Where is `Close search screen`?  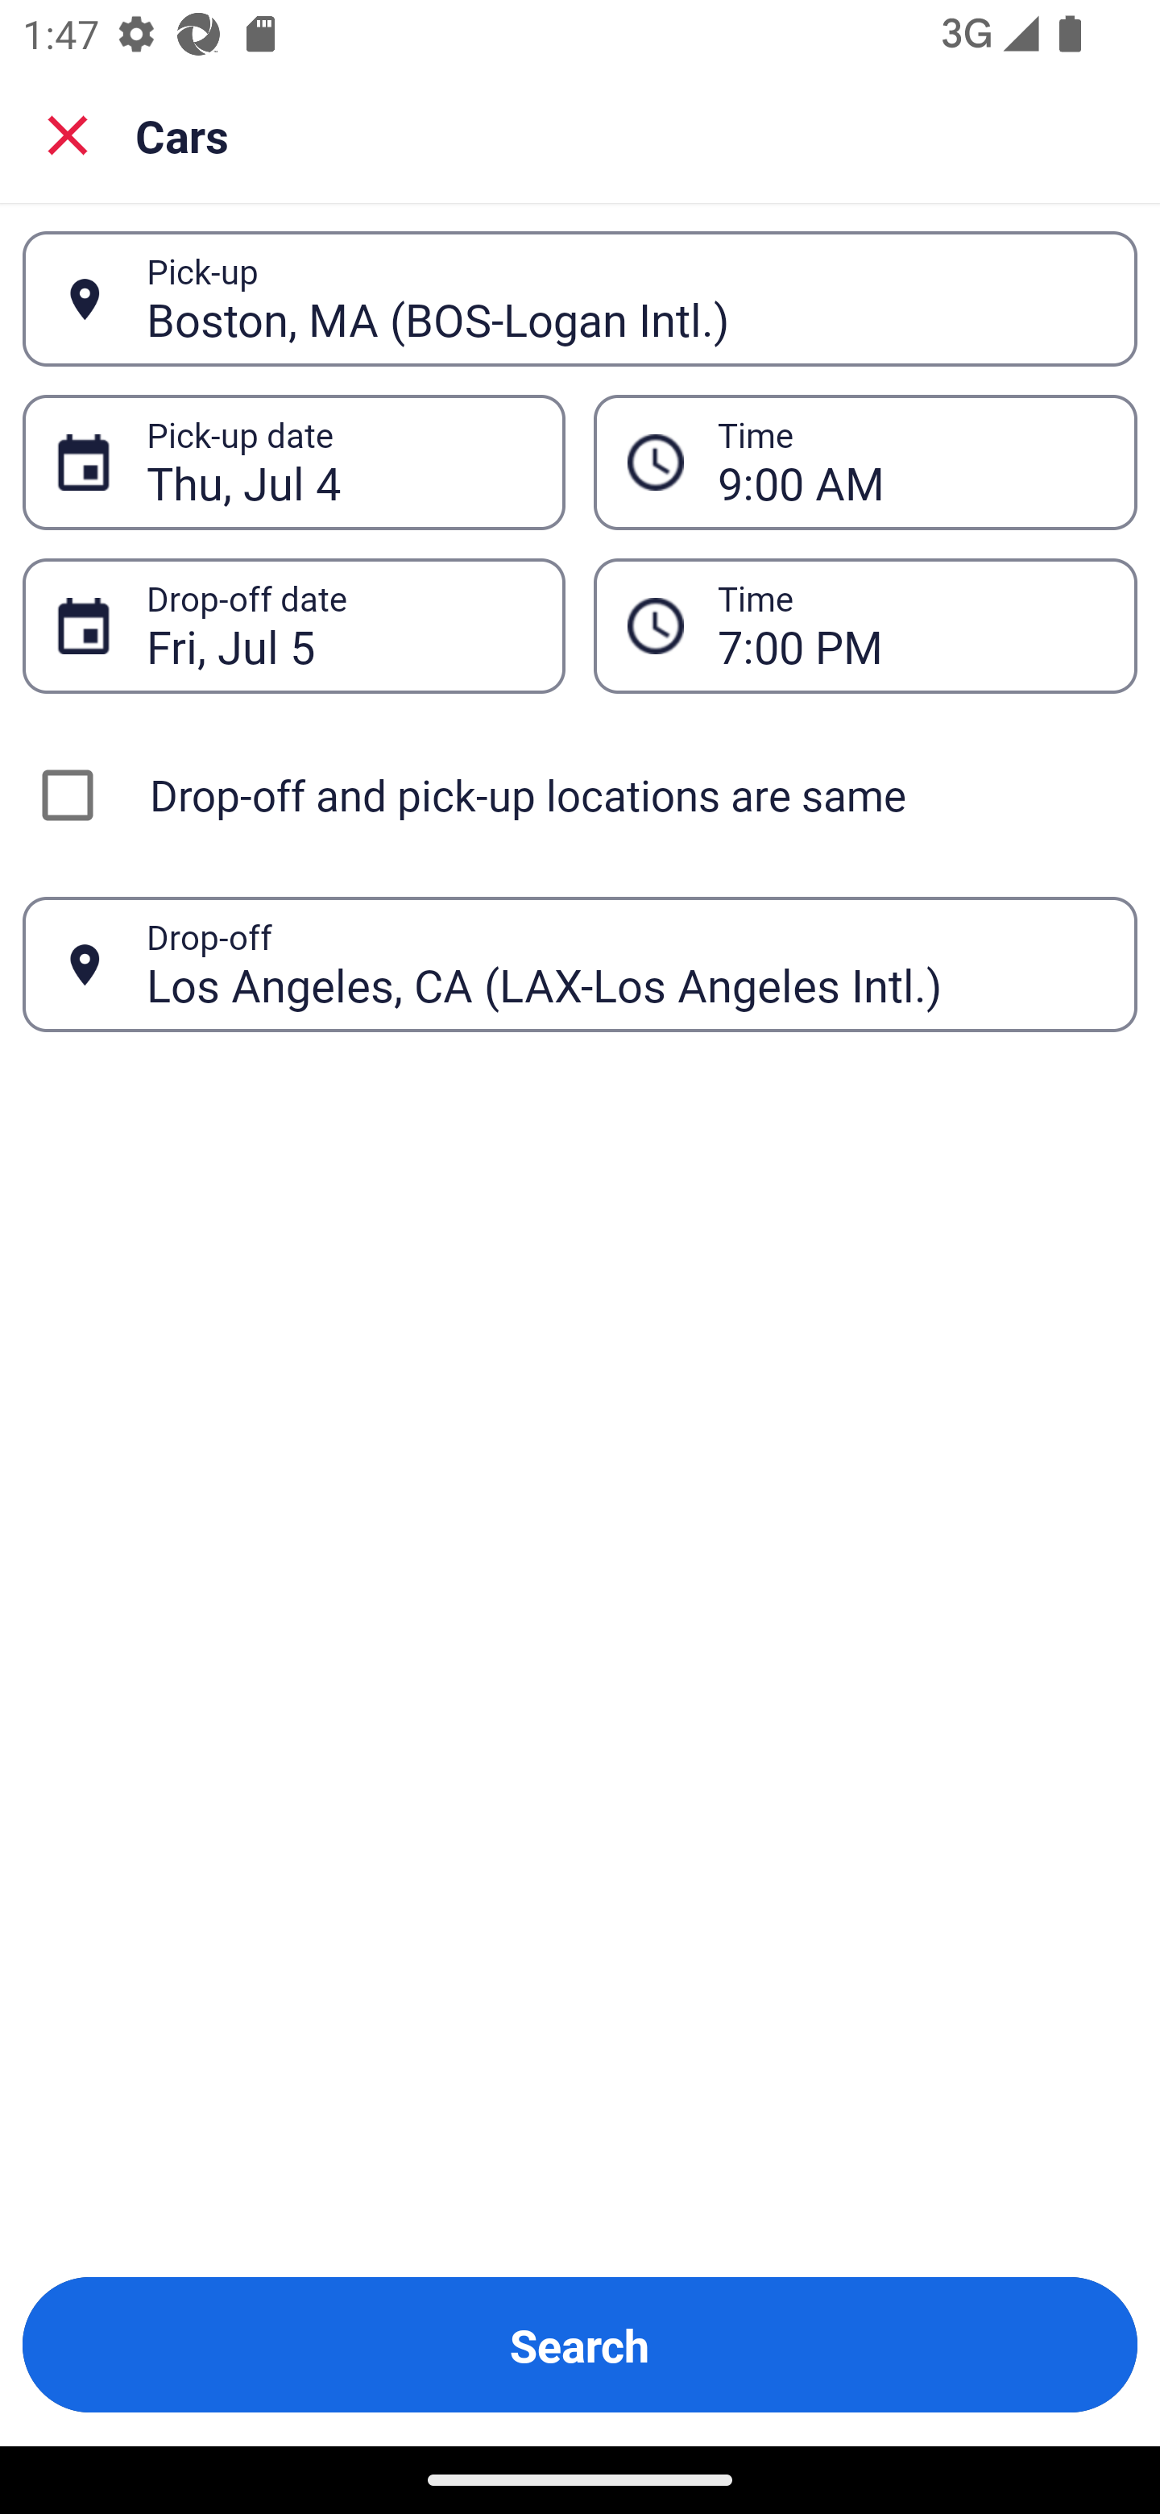
Close search screen is located at coordinates (68, 135).